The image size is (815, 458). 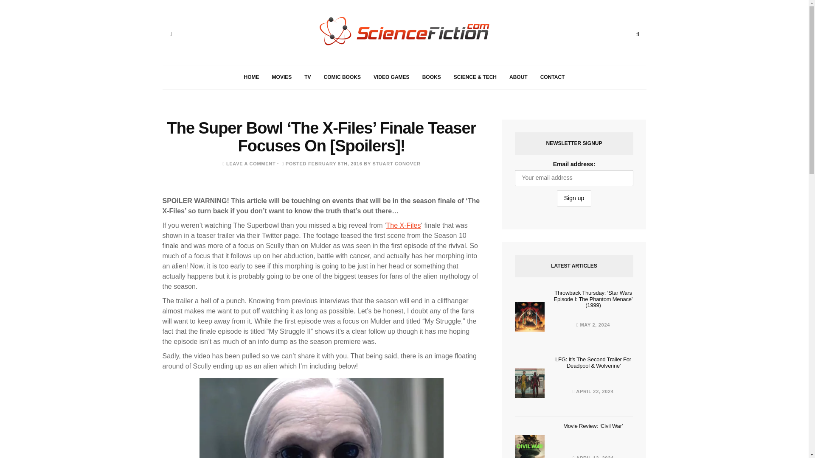 I want to click on HOME, so click(x=251, y=77).